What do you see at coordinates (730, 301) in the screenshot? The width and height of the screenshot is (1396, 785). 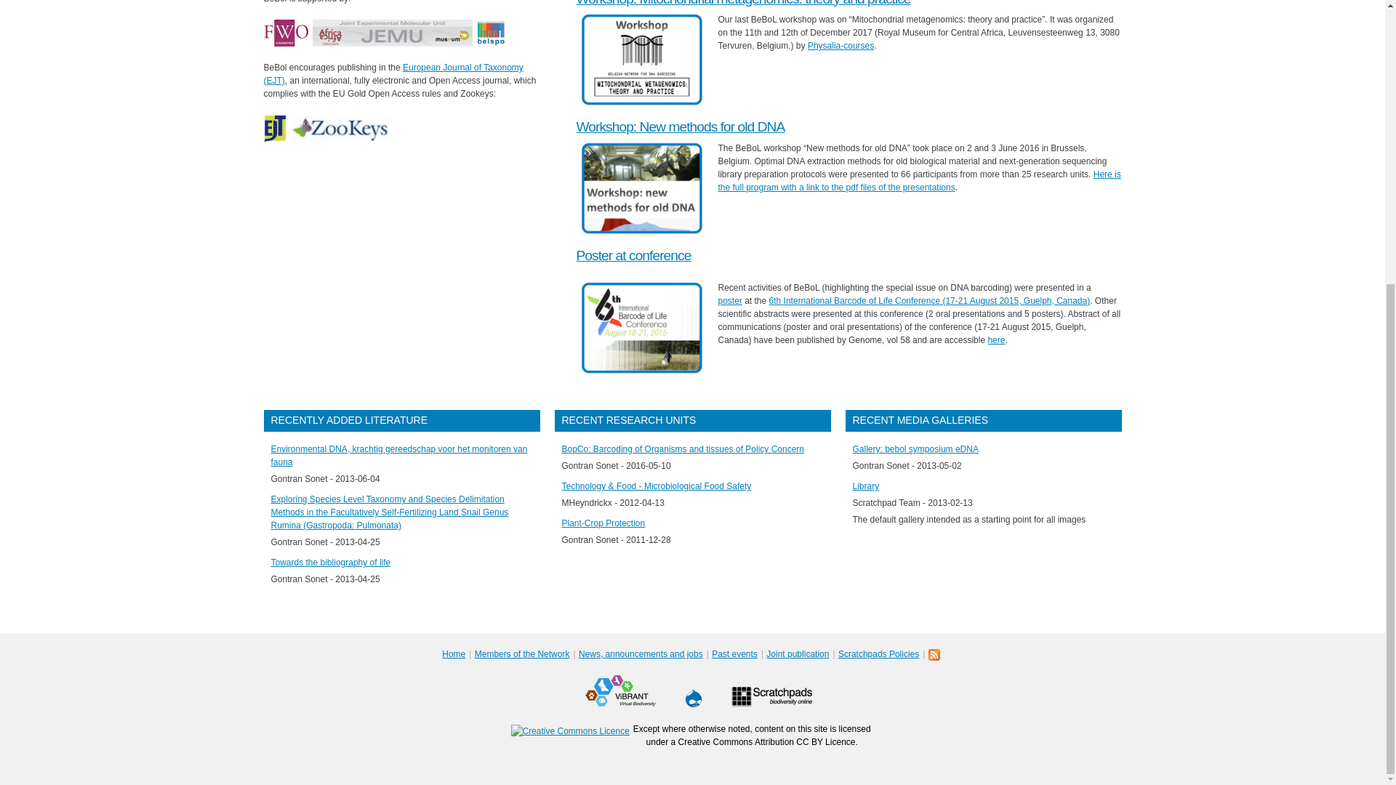 I see `poster` at bounding box center [730, 301].